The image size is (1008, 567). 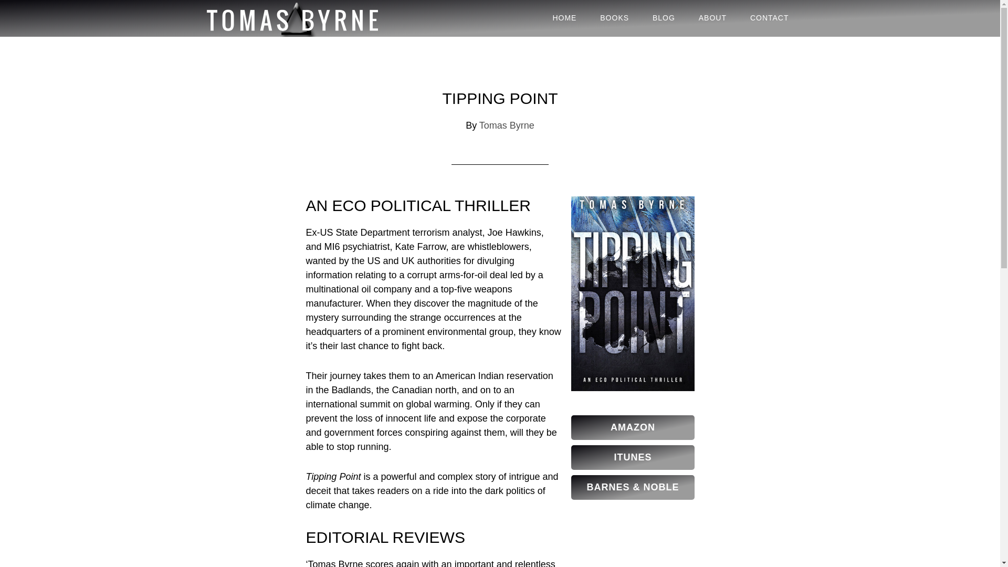 What do you see at coordinates (770, 18) in the screenshot?
I see `CONTACT` at bounding box center [770, 18].